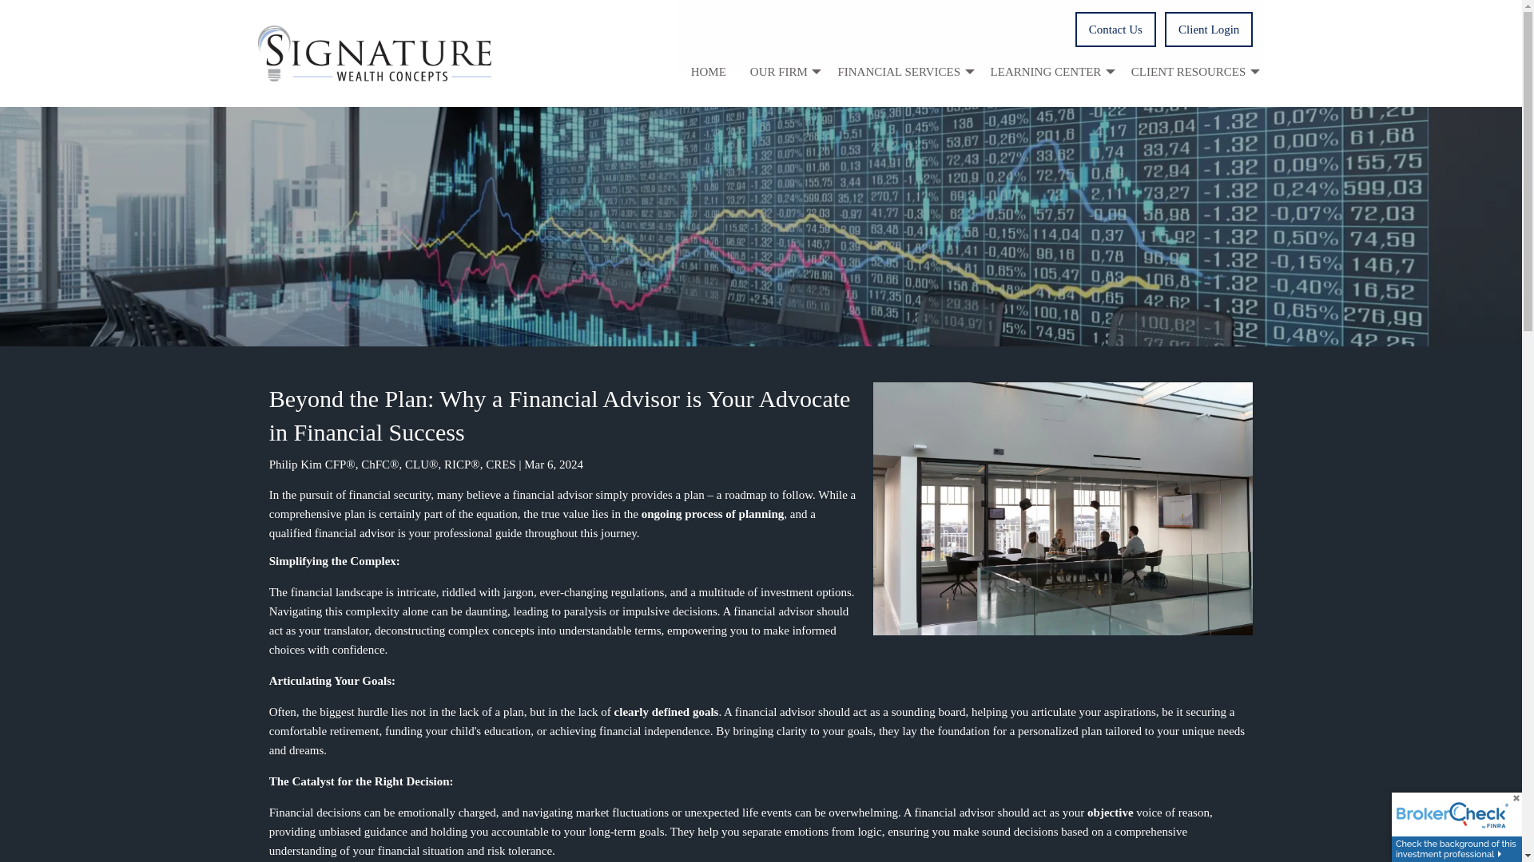 The width and height of the screenshot is (1534, 862). What do you see at coordinates (1192, 71) in the screenshot?
I see `CLIENT RESOURCES` at bounding box center [1192, 71].